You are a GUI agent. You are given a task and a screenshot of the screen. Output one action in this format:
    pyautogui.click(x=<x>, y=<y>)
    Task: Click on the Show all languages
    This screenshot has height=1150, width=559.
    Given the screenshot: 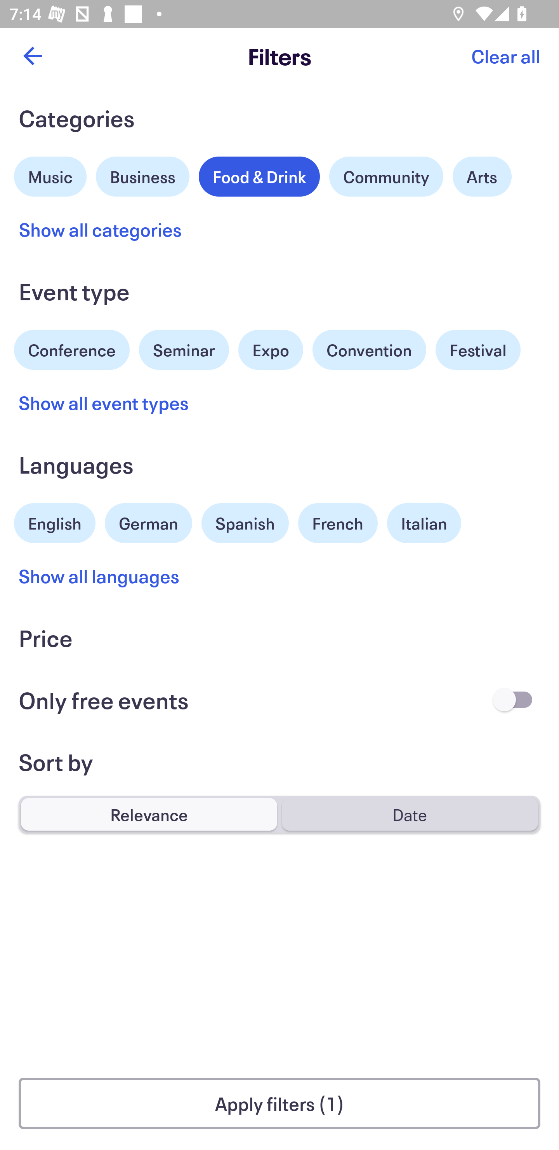 What is the action you would take?
    pyautogui.click(x=99, y=575)
    